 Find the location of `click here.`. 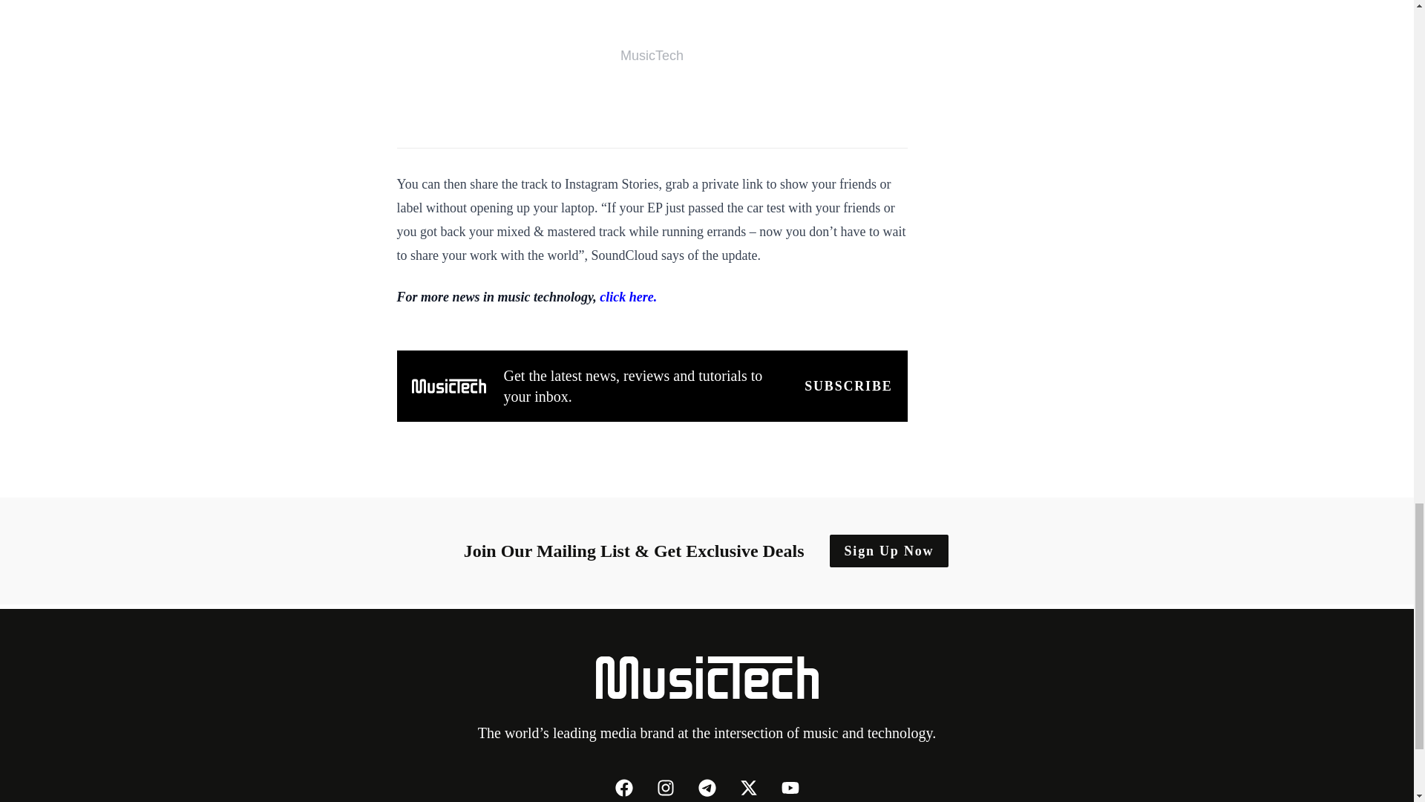

click here. is located at coordinates (628, 297).